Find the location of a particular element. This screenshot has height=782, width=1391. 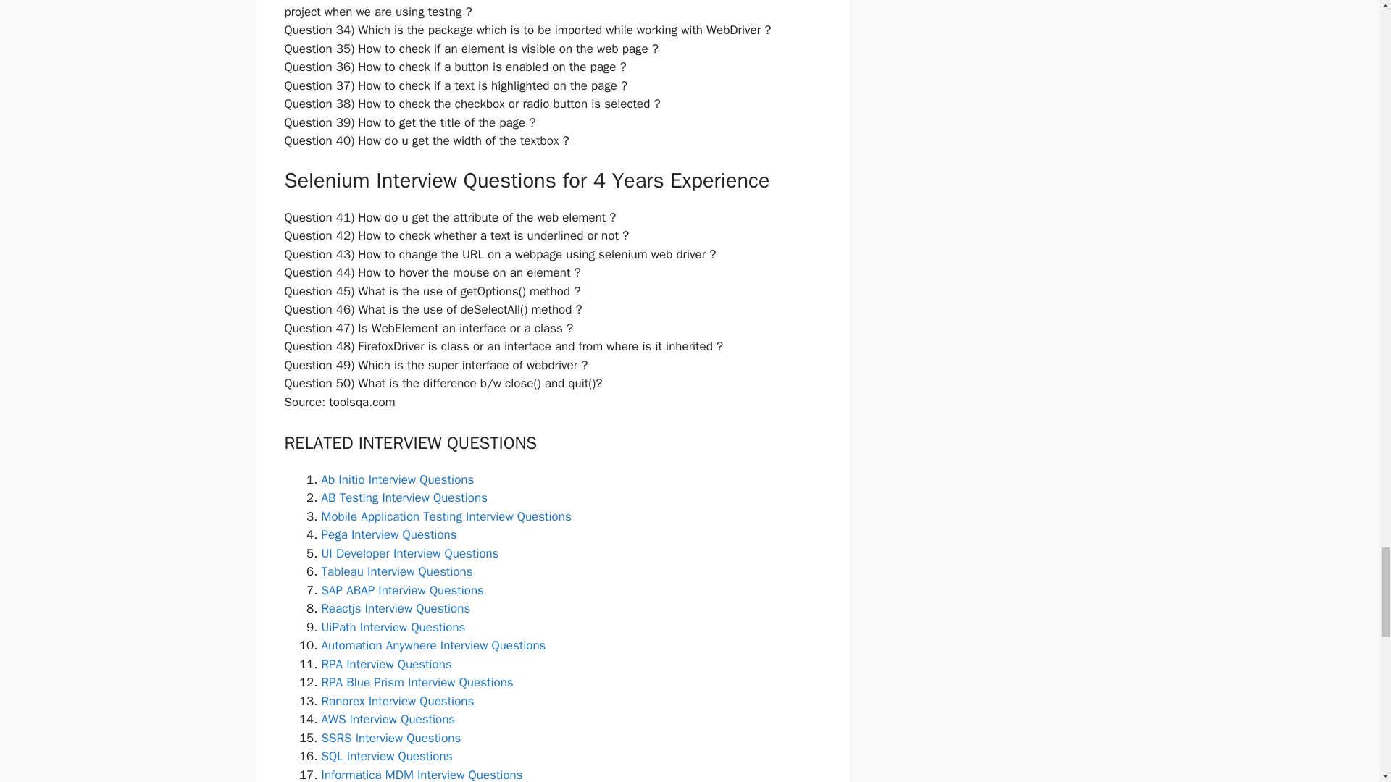

Ab Initio Interview Questions is located at coordinates (397, 479).